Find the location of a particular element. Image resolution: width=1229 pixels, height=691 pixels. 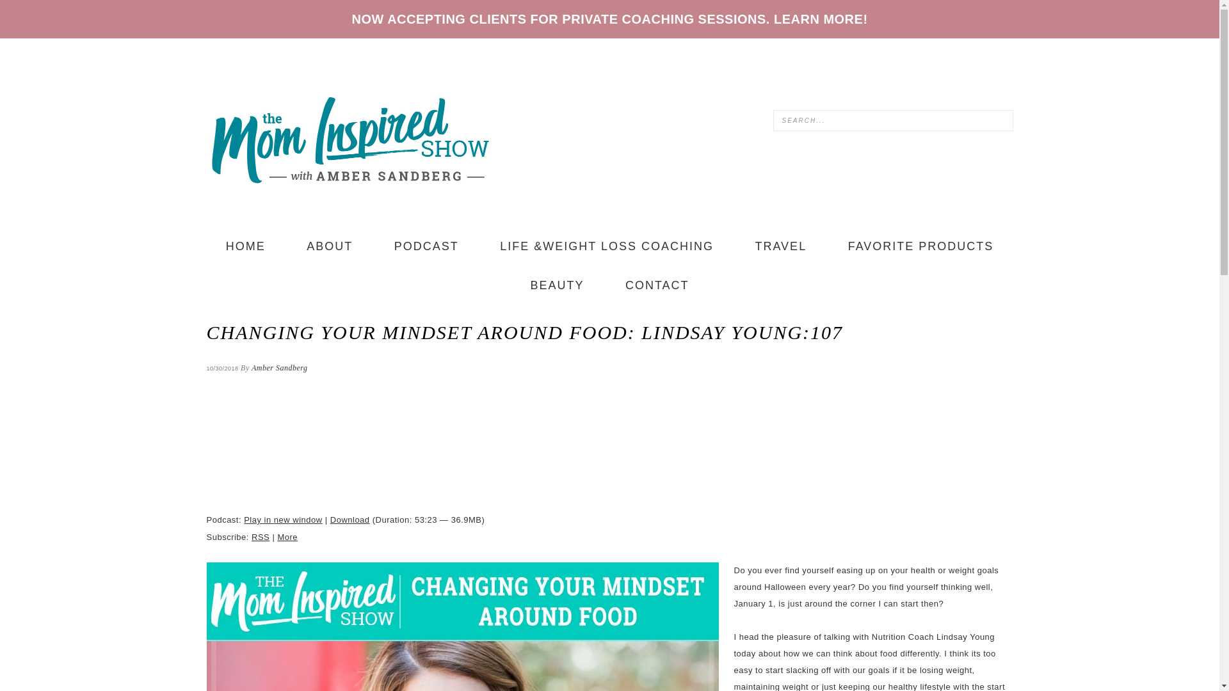

Subscribe via RSS is located at coordinates (260, 536).